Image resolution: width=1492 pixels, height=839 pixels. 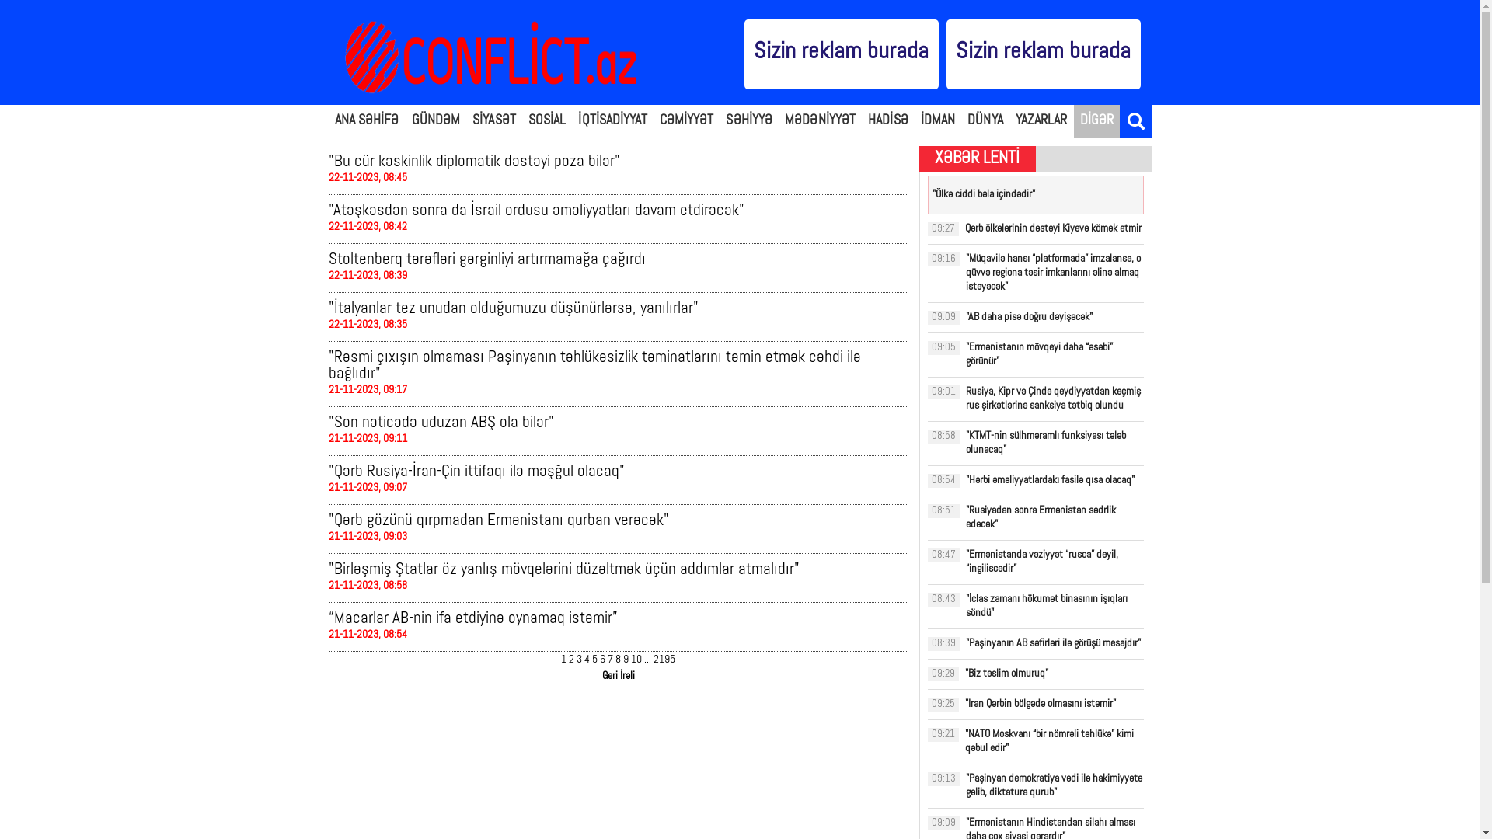 I want to click on 9, so click(x=626, y=660).